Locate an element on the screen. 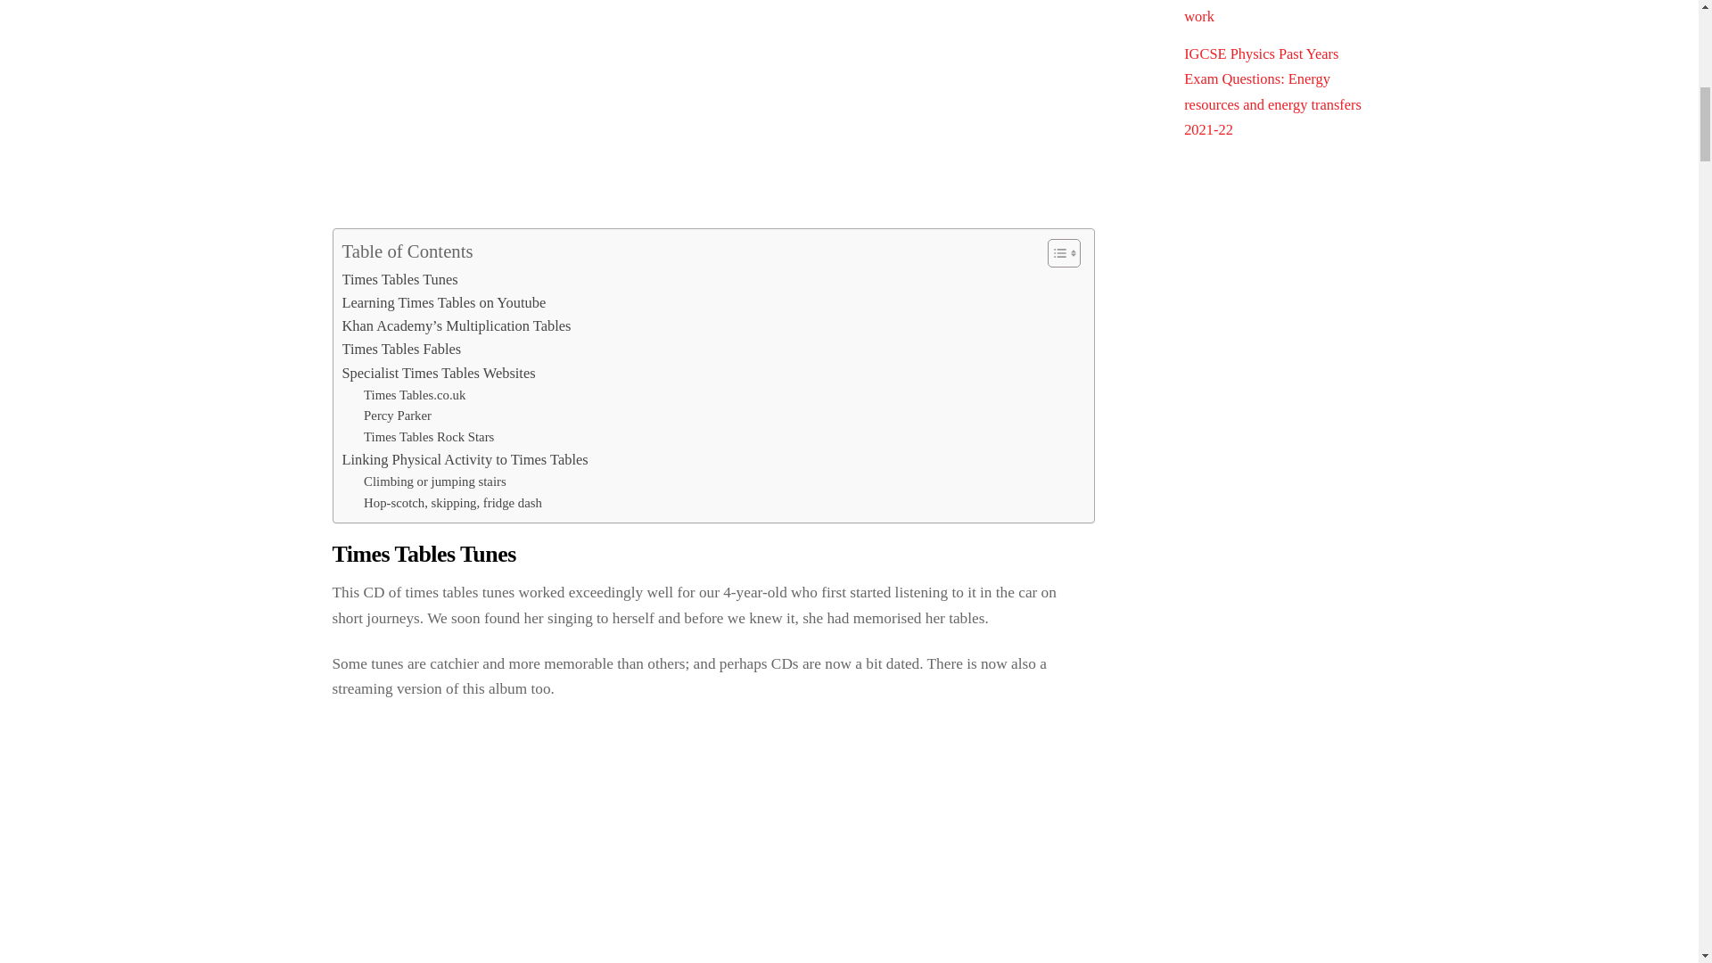 Image resolution: width=1712 pixels, height=963 pixels. Specialist Times Tables Websites is located at coordinates (439, 374).